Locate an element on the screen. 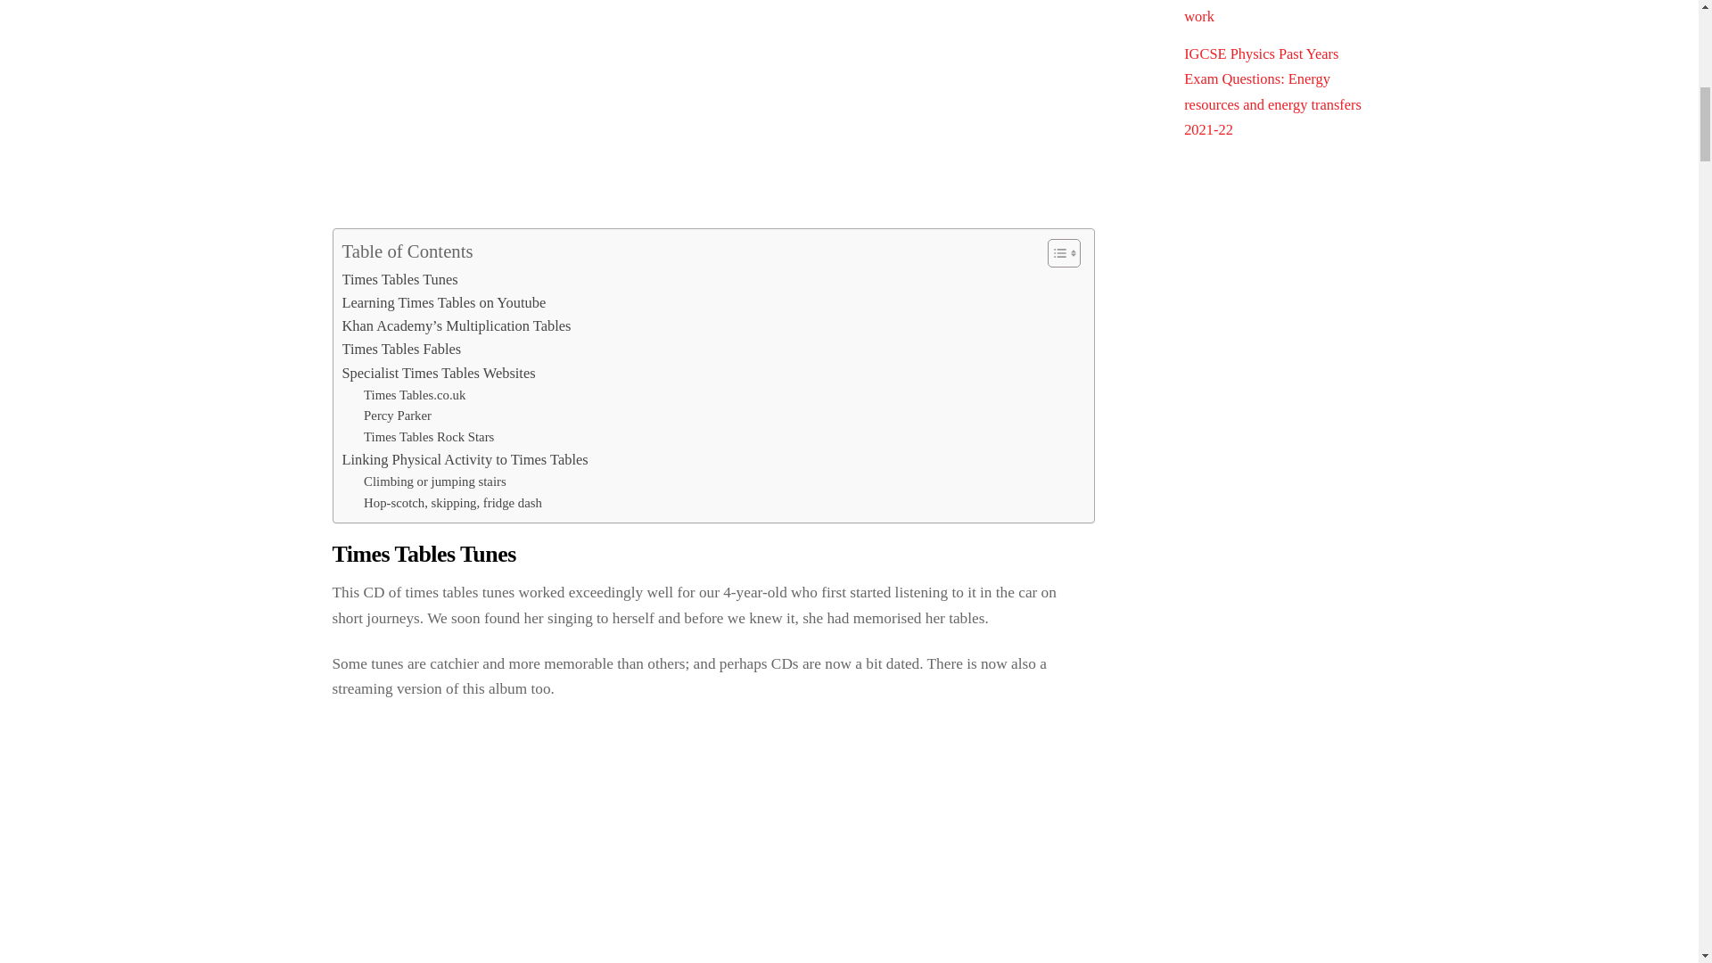 Image resolution: width=1712 pixels, height=963 pixels. Specialist Times Tables Websites is located at coordinates (439, 374).